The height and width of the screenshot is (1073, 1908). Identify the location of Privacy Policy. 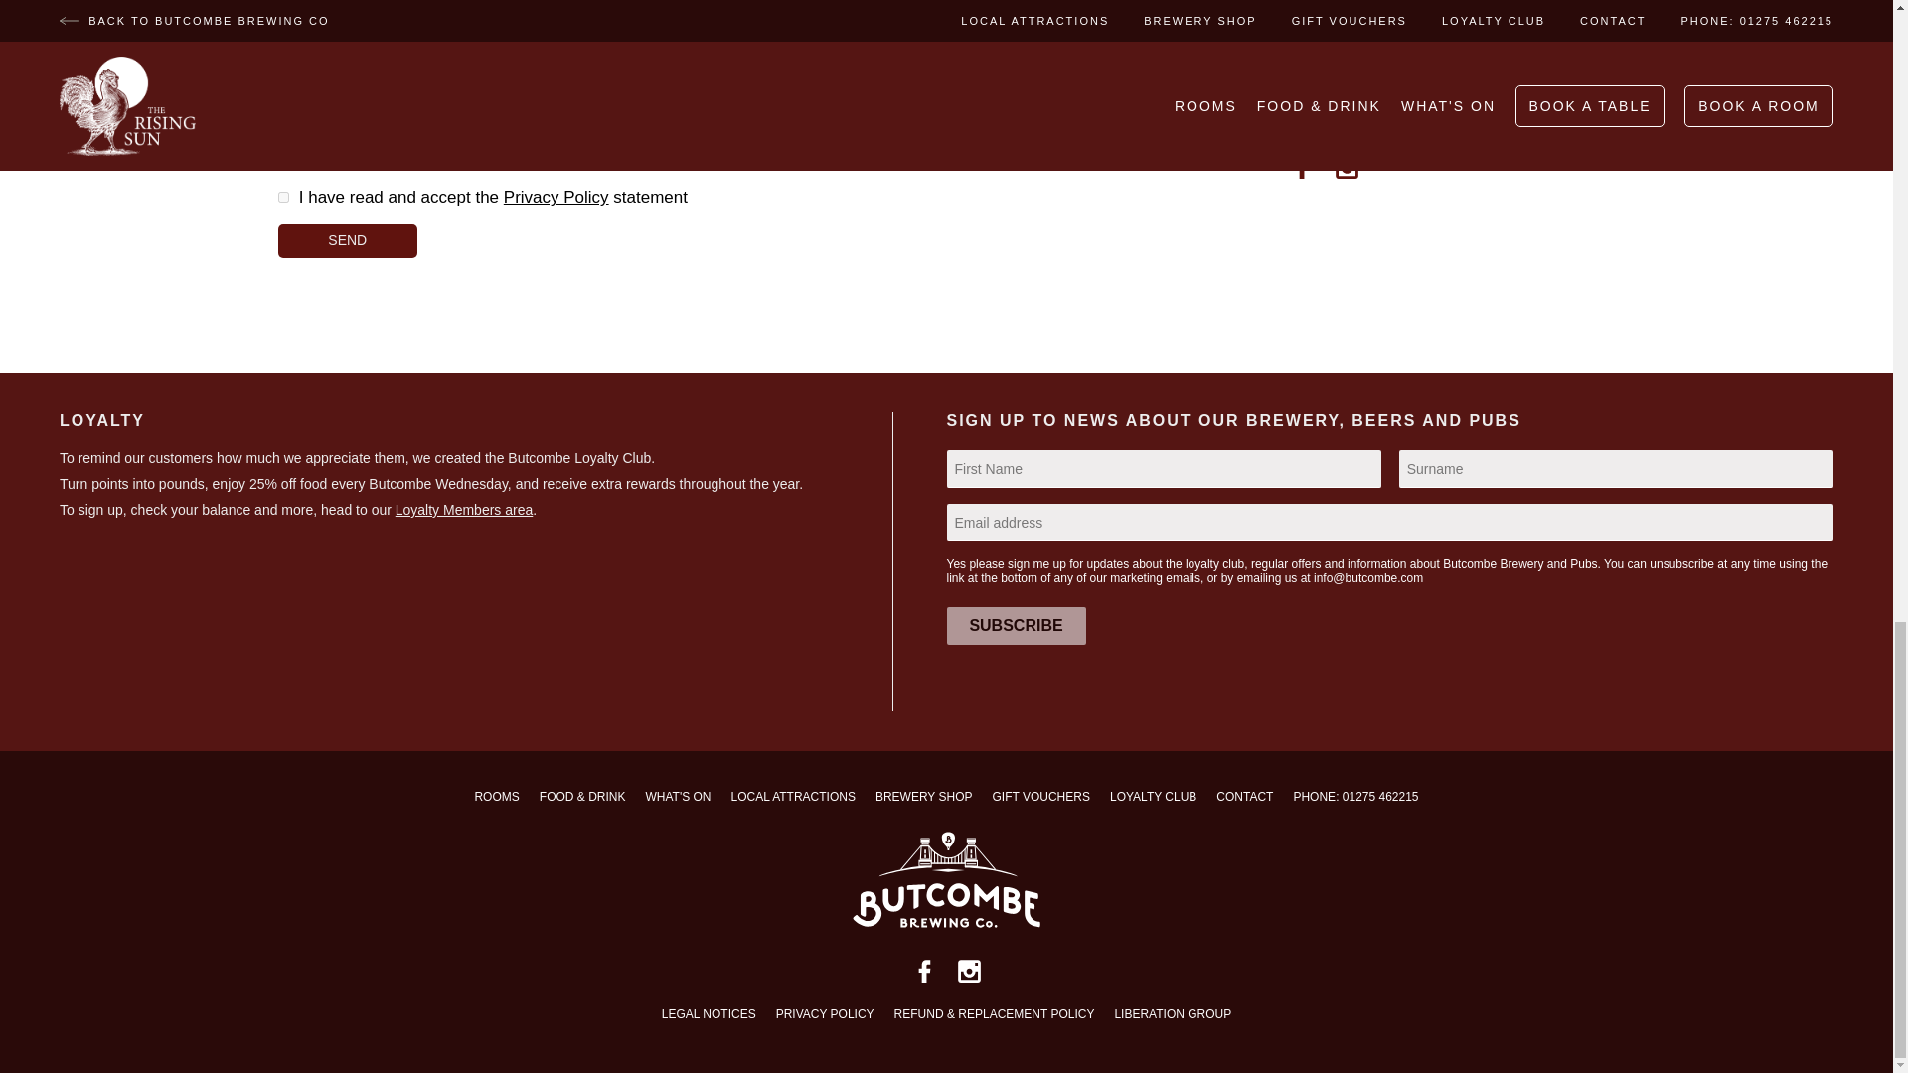
(556, 197).